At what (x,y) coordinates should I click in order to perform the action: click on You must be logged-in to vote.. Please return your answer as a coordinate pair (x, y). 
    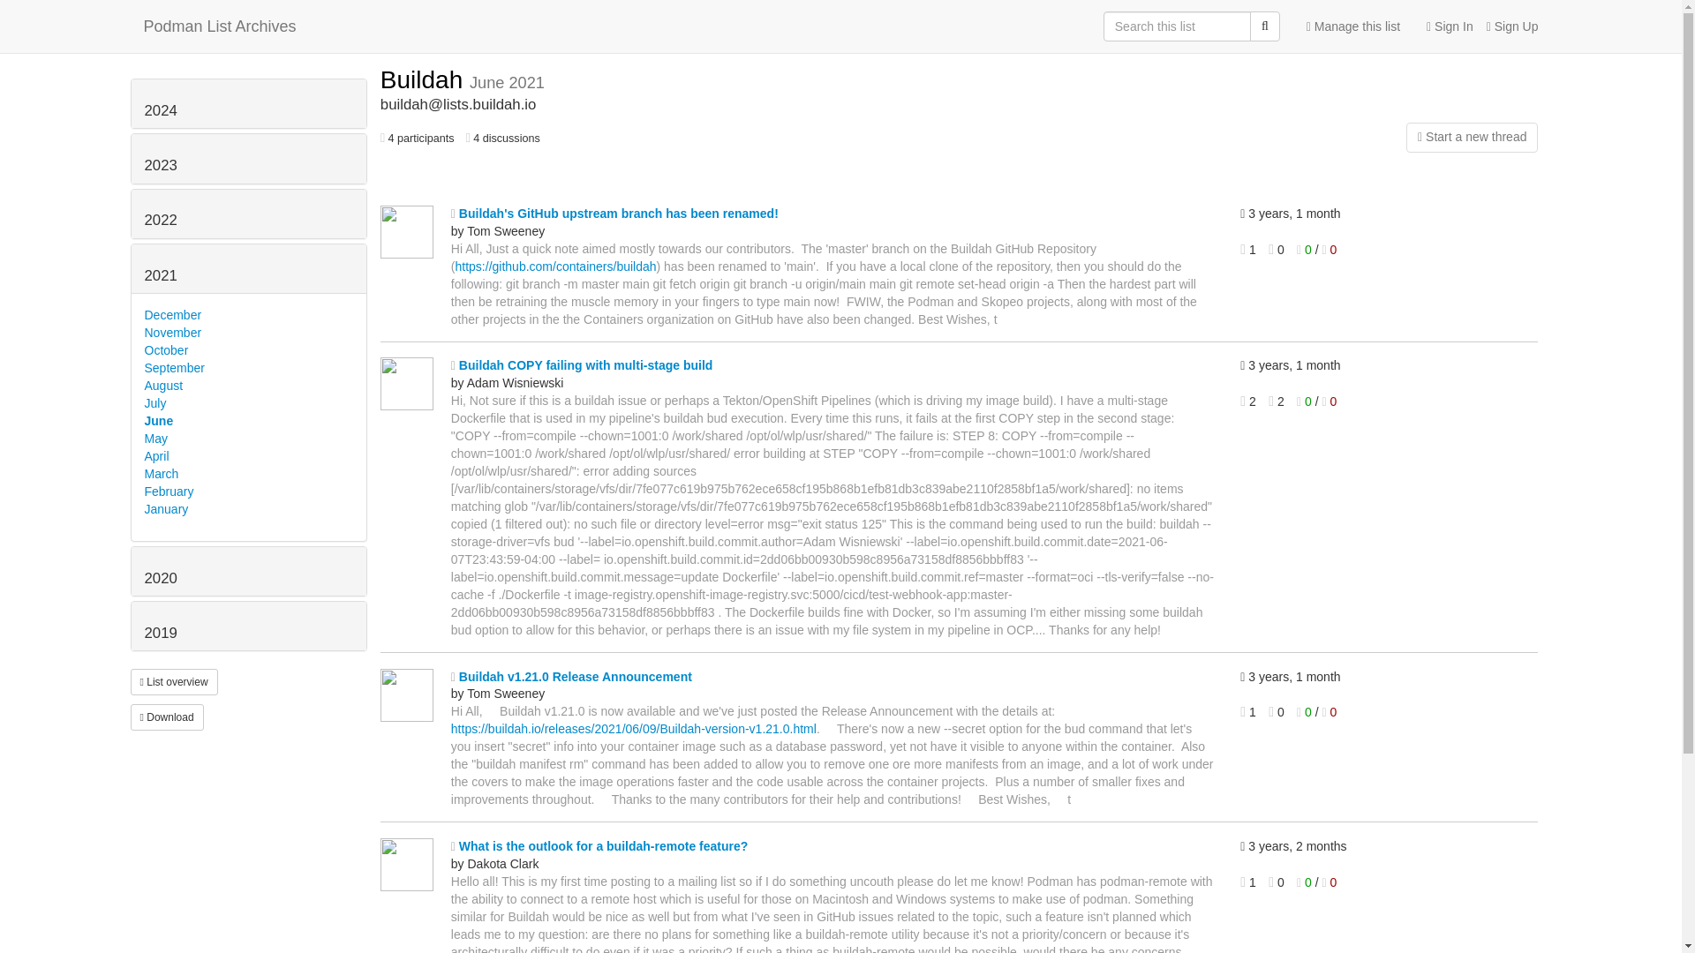
    Looking at the image, I should click on (1305, 249).